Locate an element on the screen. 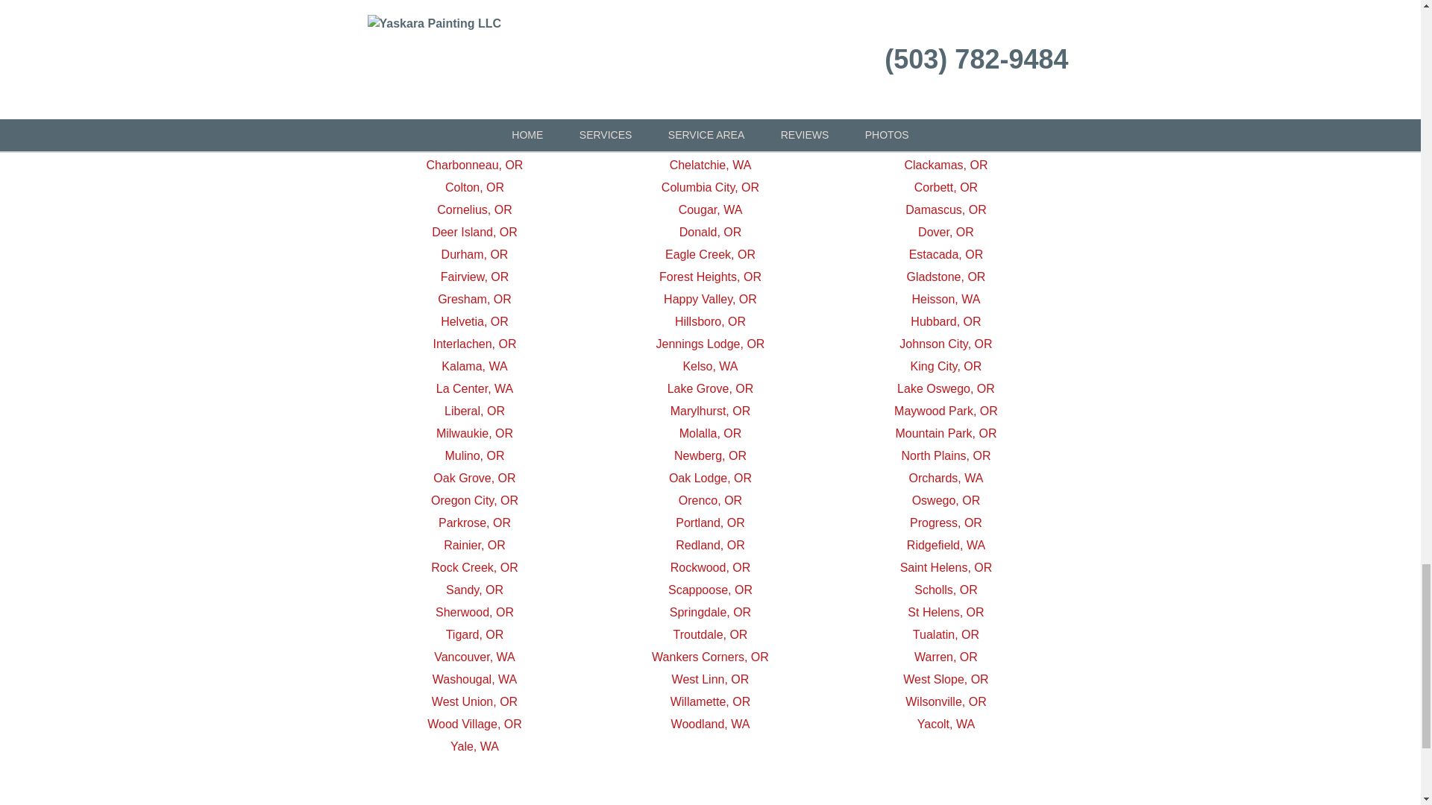  Beavercreek, OR is located at coordinates (474, 75).